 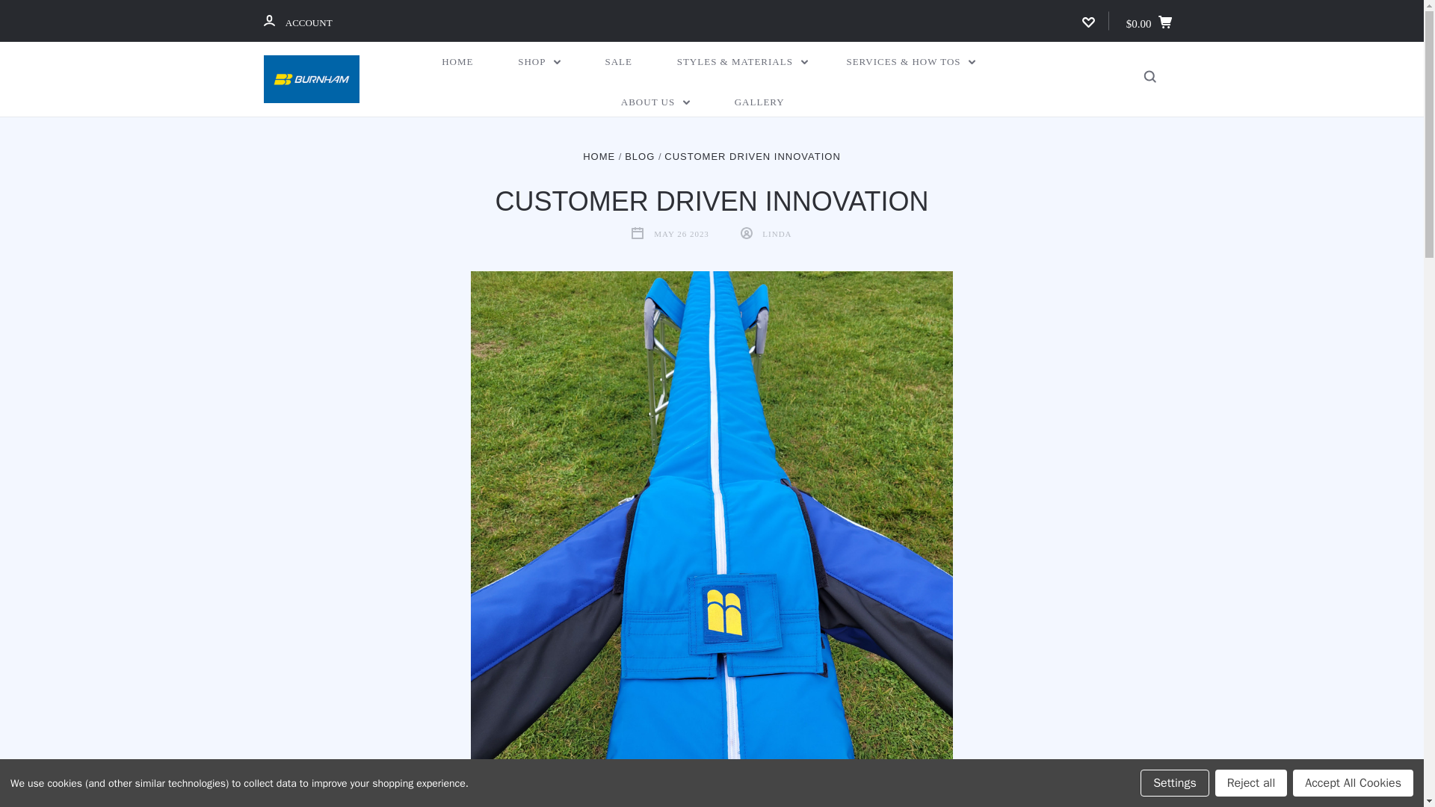 I want to click on cart, so click(x=1164, y=21).